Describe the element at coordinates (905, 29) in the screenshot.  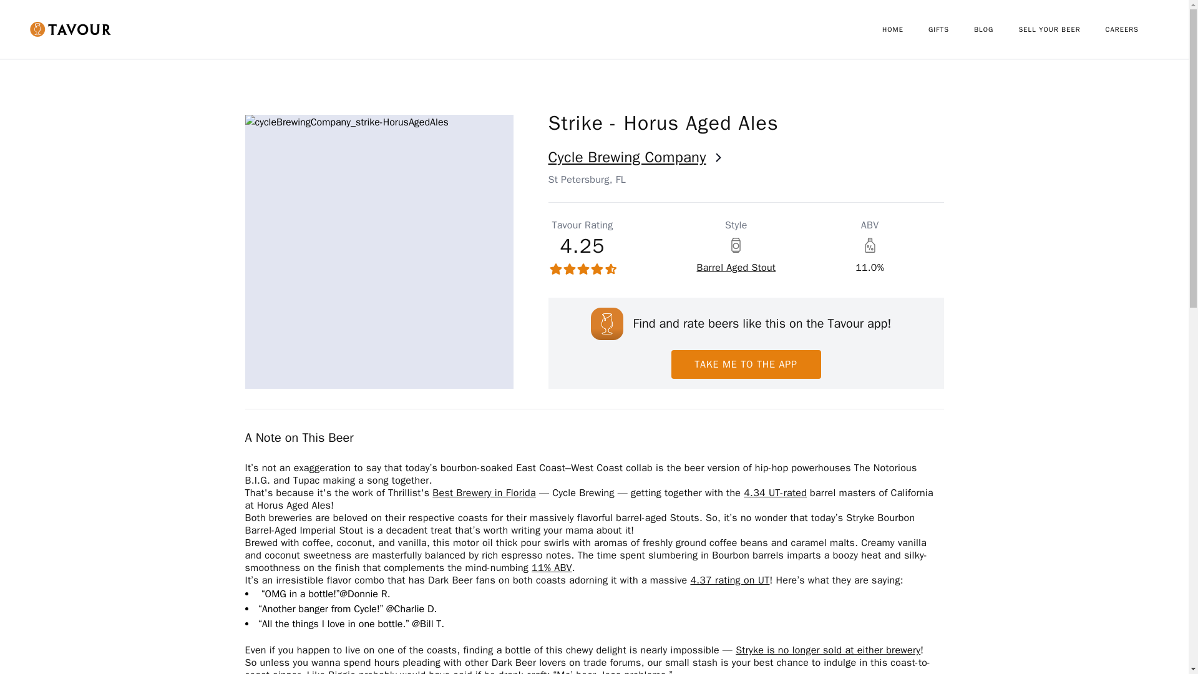
I see `home` at that location.